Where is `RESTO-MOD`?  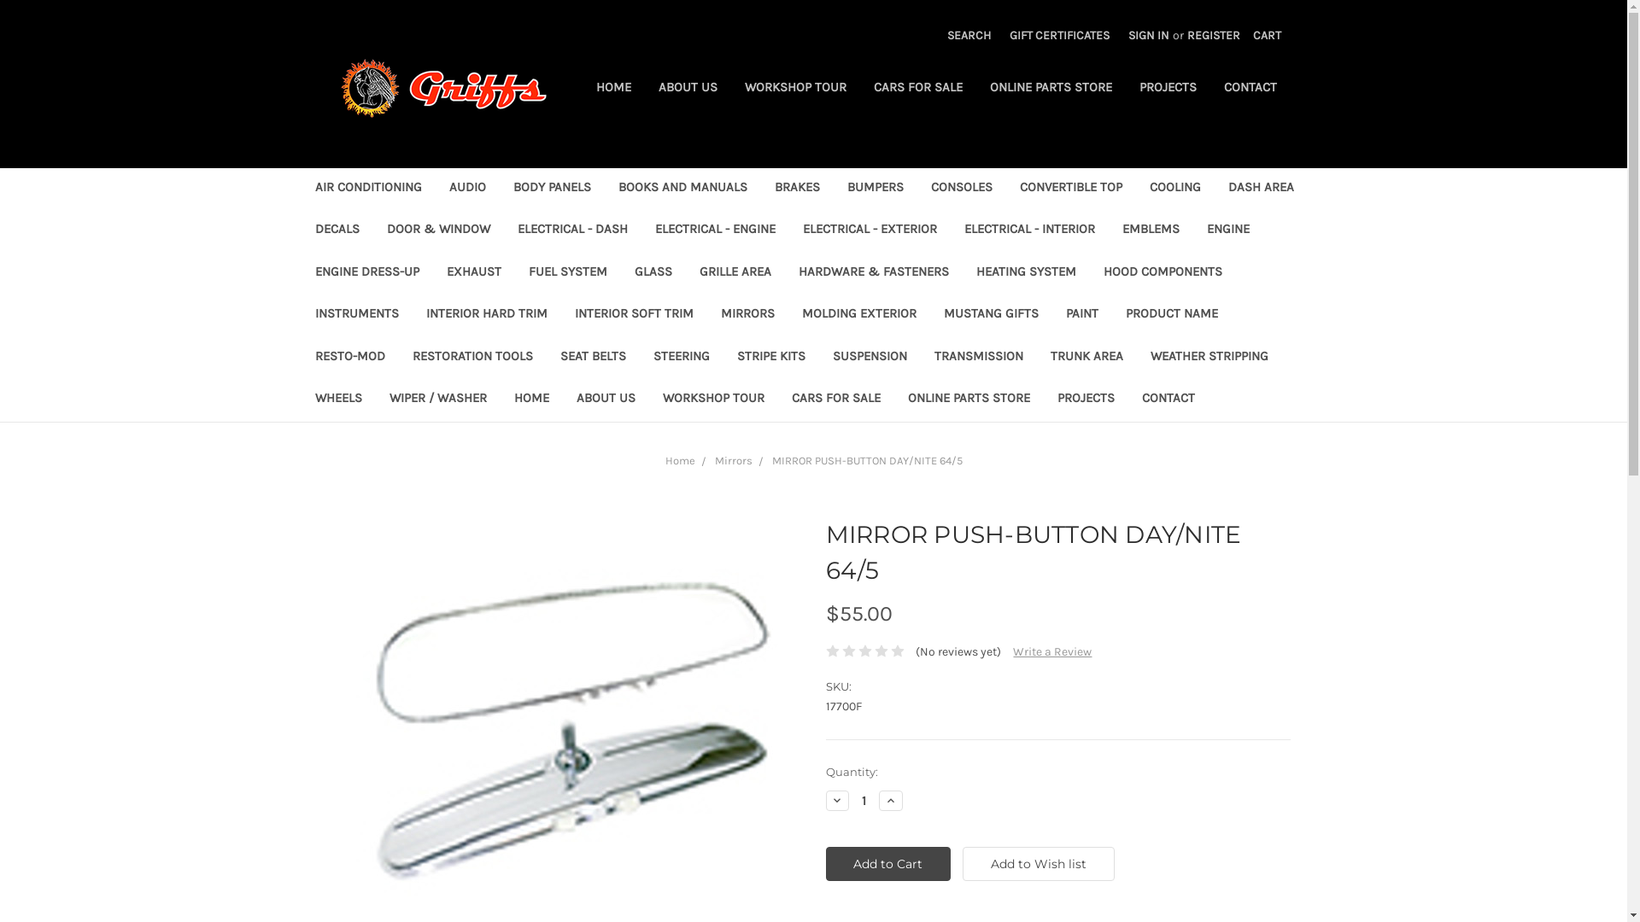 RESTO-MOD is located at coordinates (349, 359).